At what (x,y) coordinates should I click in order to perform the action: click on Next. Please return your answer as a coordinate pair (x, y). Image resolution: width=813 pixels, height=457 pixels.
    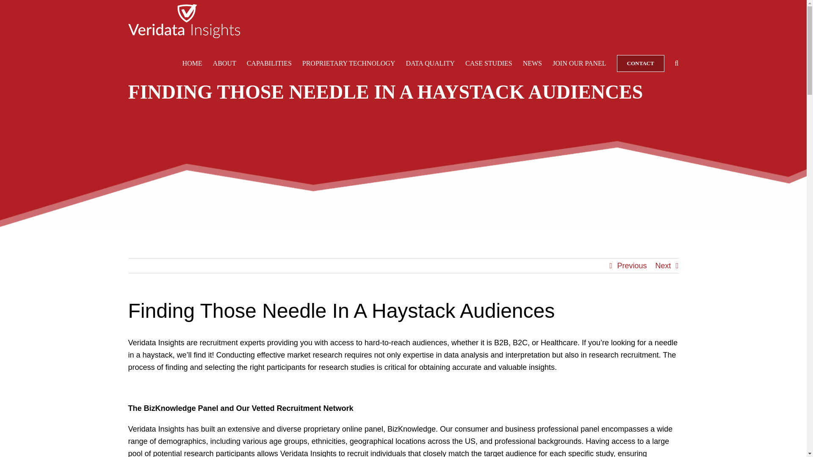
    Looking at the image, I should click on (663, 266).